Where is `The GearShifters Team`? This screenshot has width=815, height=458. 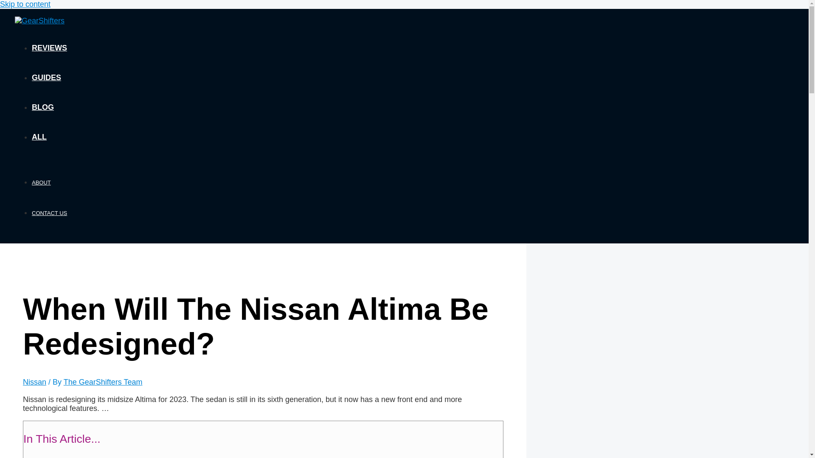
The GearShifters Team is located at coordinates (103, 382).